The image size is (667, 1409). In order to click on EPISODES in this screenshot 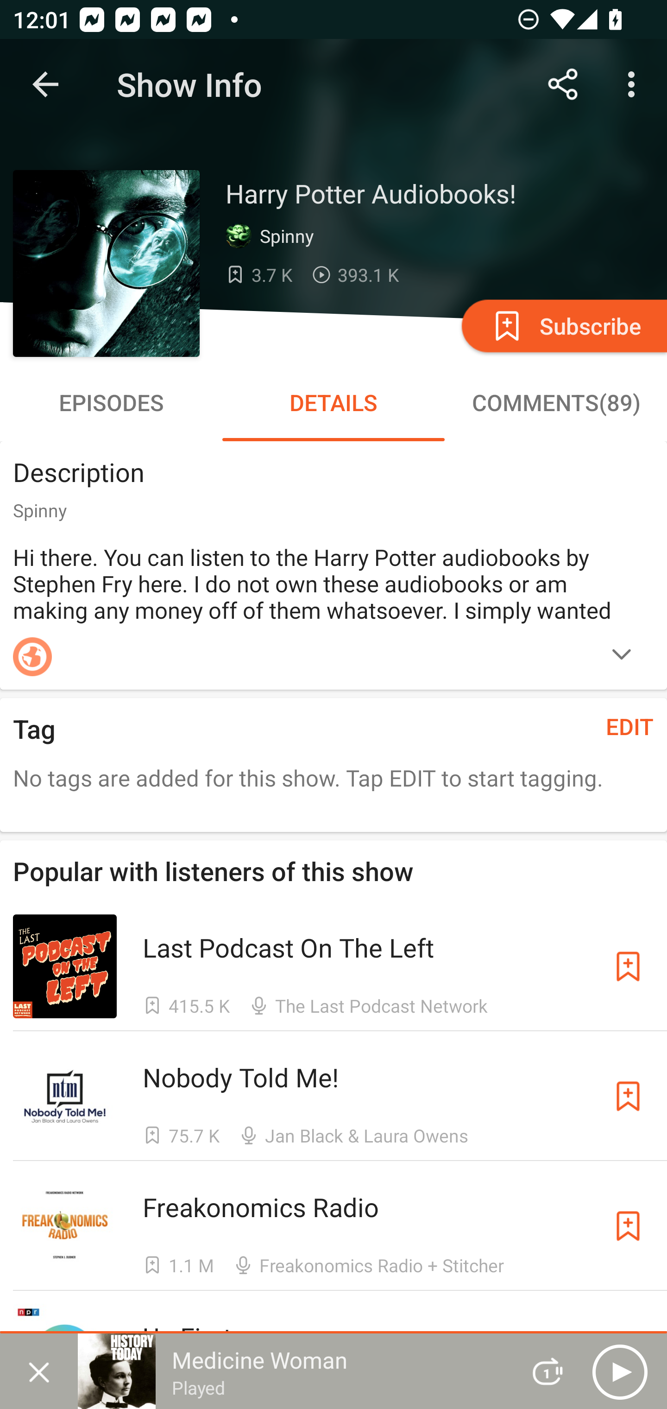, I will do `click(111, 402)`.